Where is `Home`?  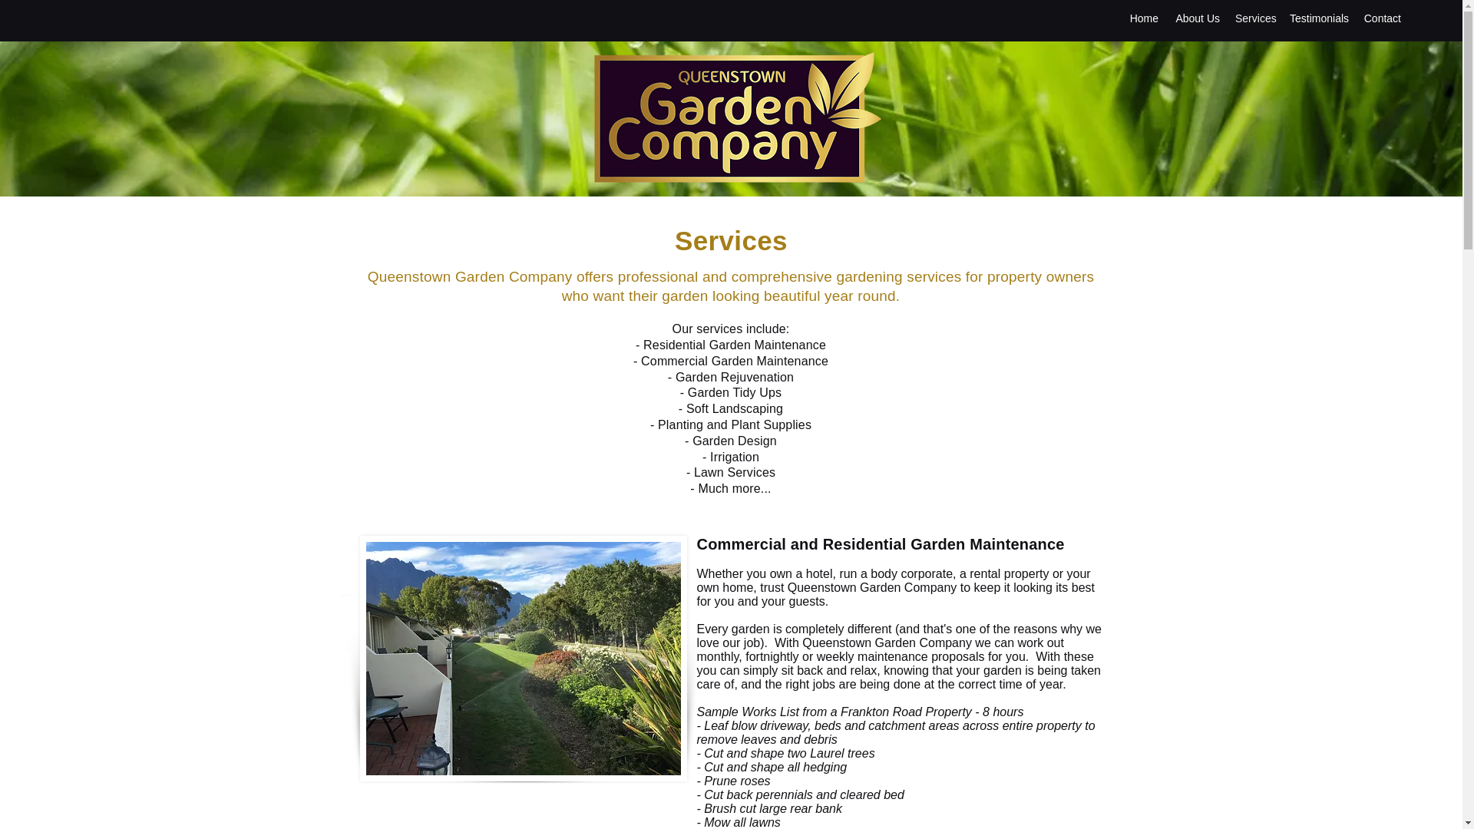
Home is located at coordinates (1144, 18).